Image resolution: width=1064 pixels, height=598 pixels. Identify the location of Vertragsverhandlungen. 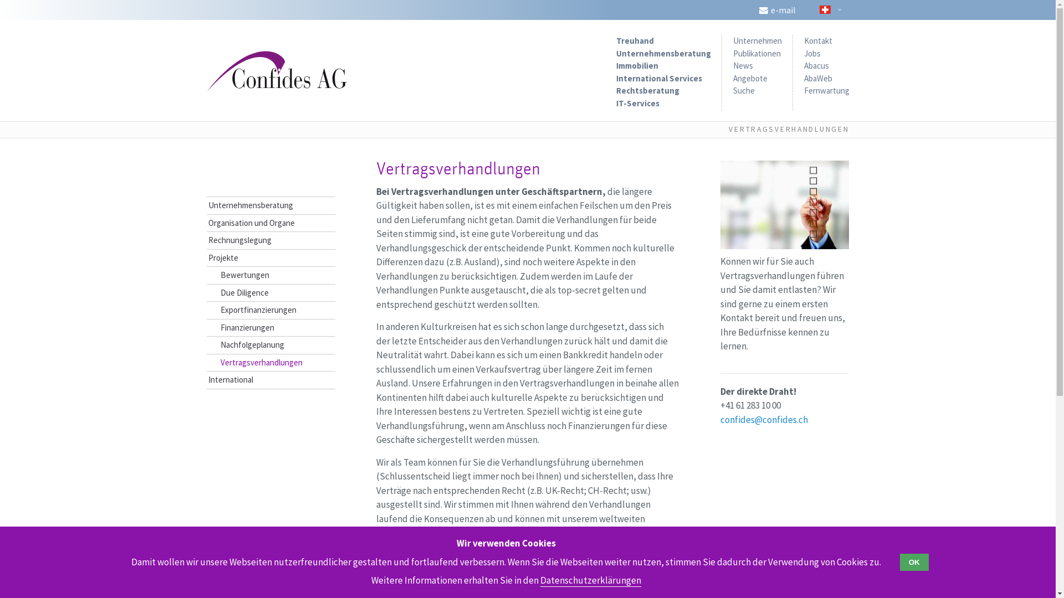
(270, 363).